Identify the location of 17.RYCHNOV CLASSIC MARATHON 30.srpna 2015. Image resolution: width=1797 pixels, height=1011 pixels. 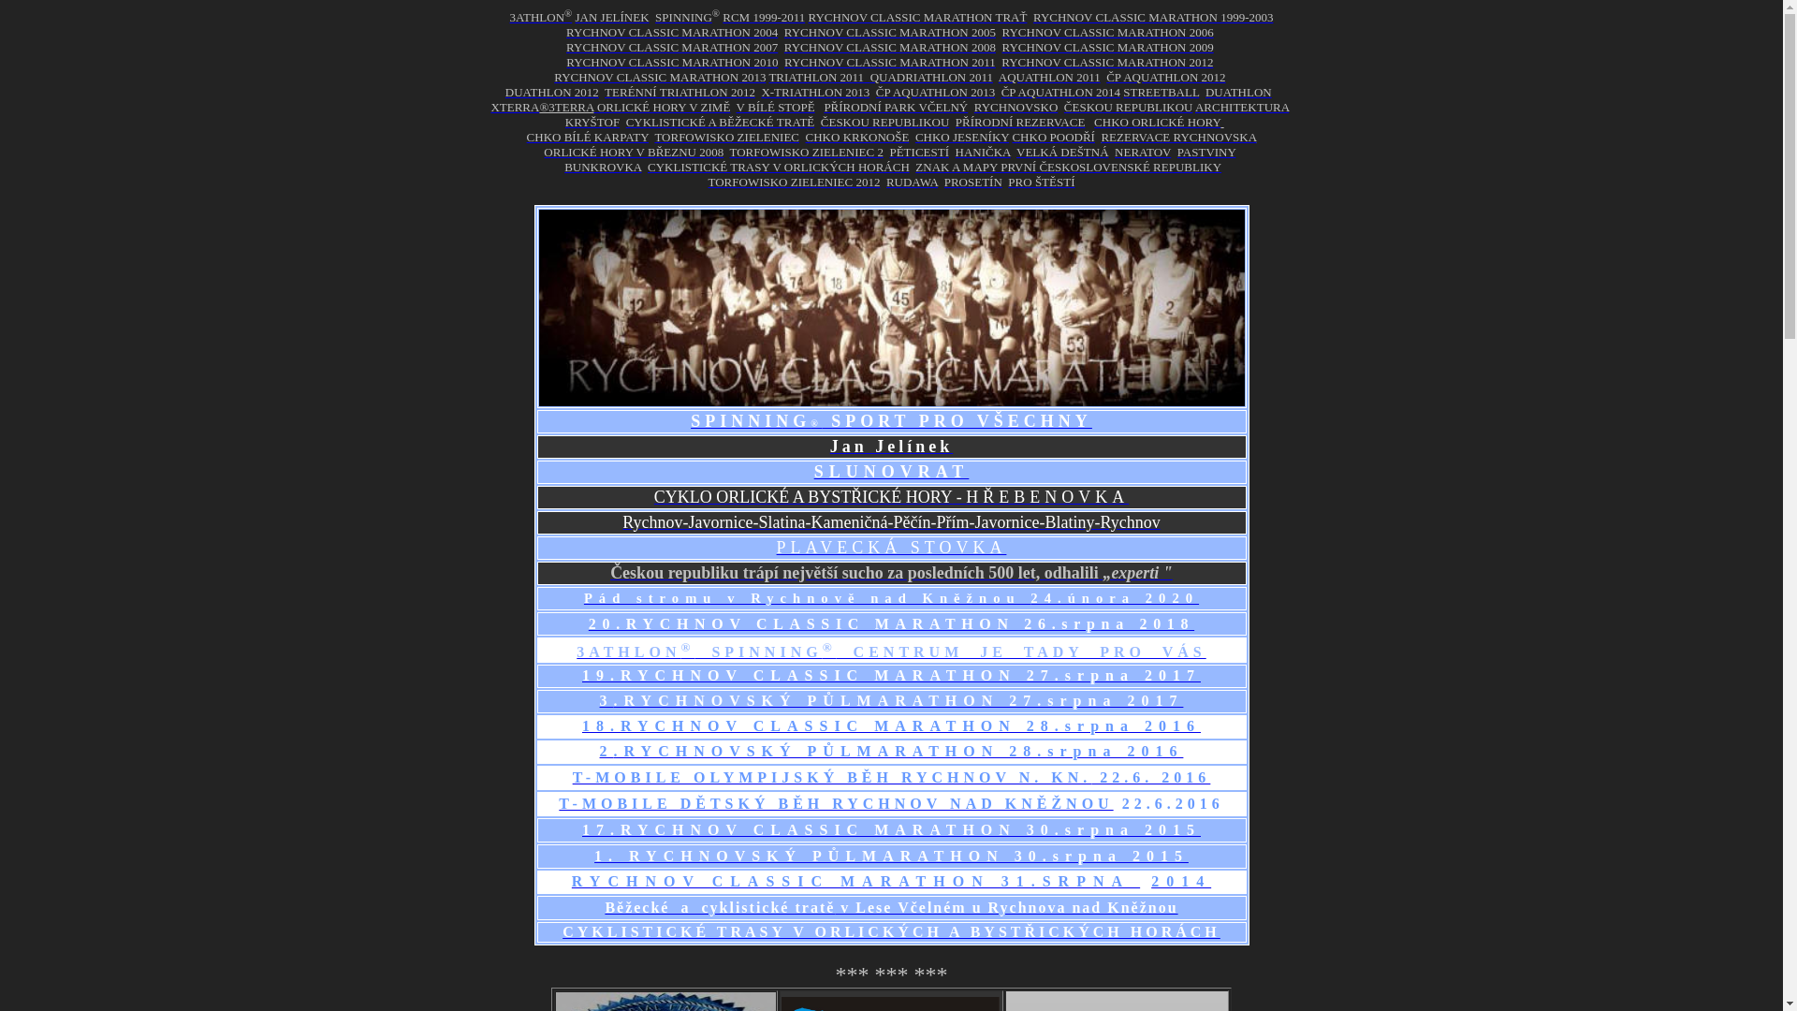
(891, 829).